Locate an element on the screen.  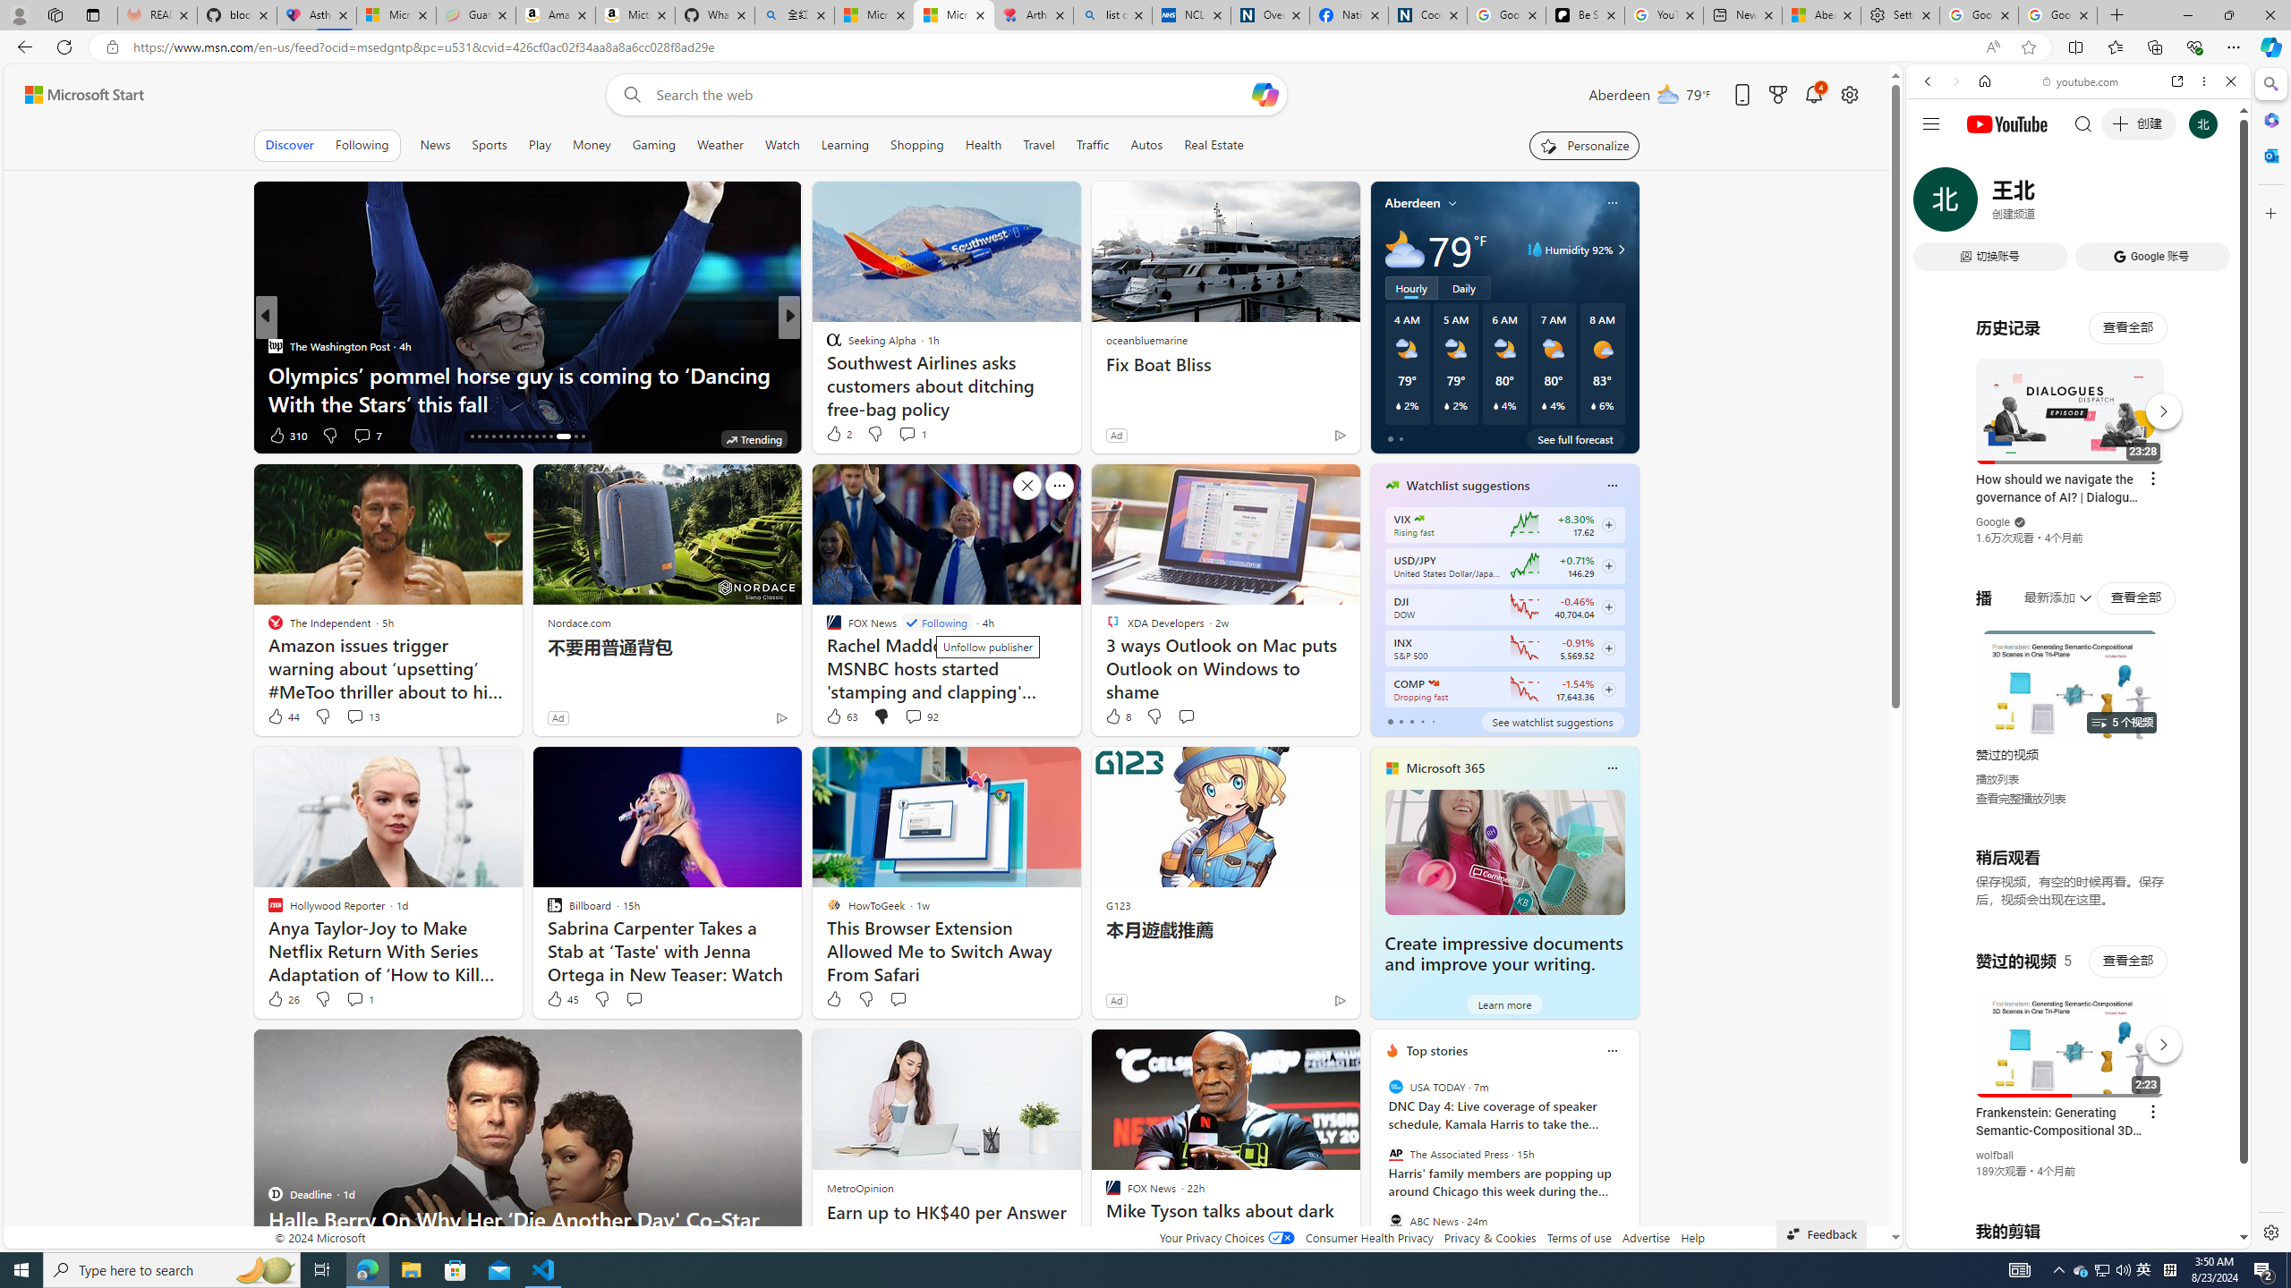
Ad Choice is located at coordinates (1340, 1000).